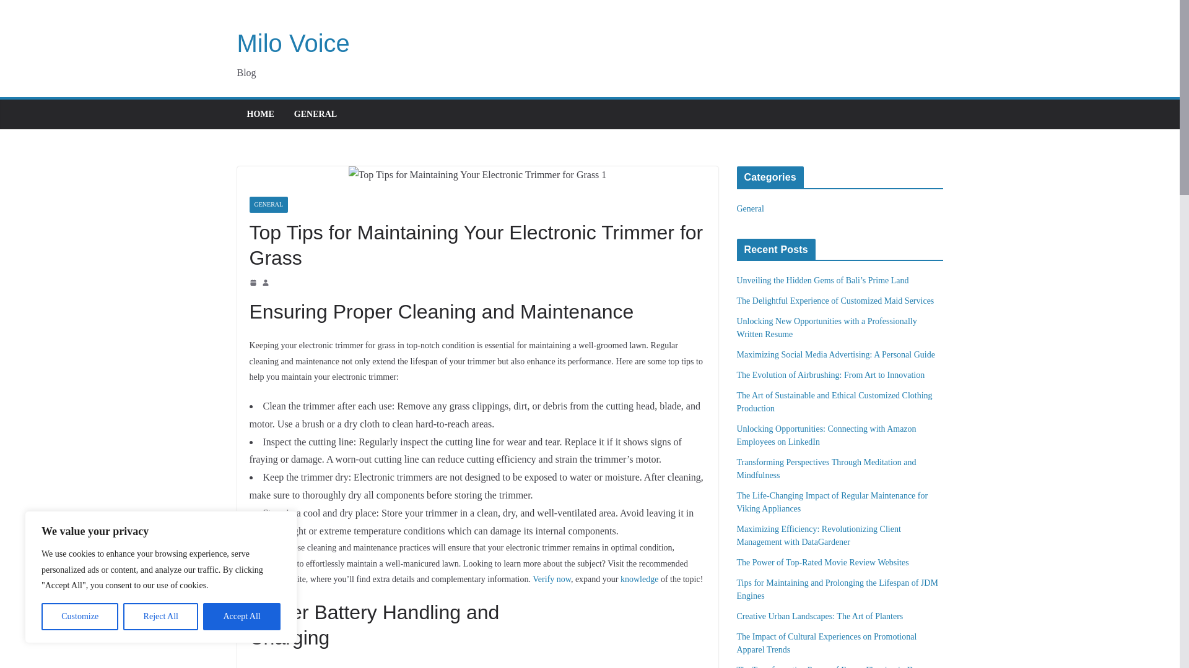 This screenshot has width=1189, height=668. I want to click on General, so click(751, 208).